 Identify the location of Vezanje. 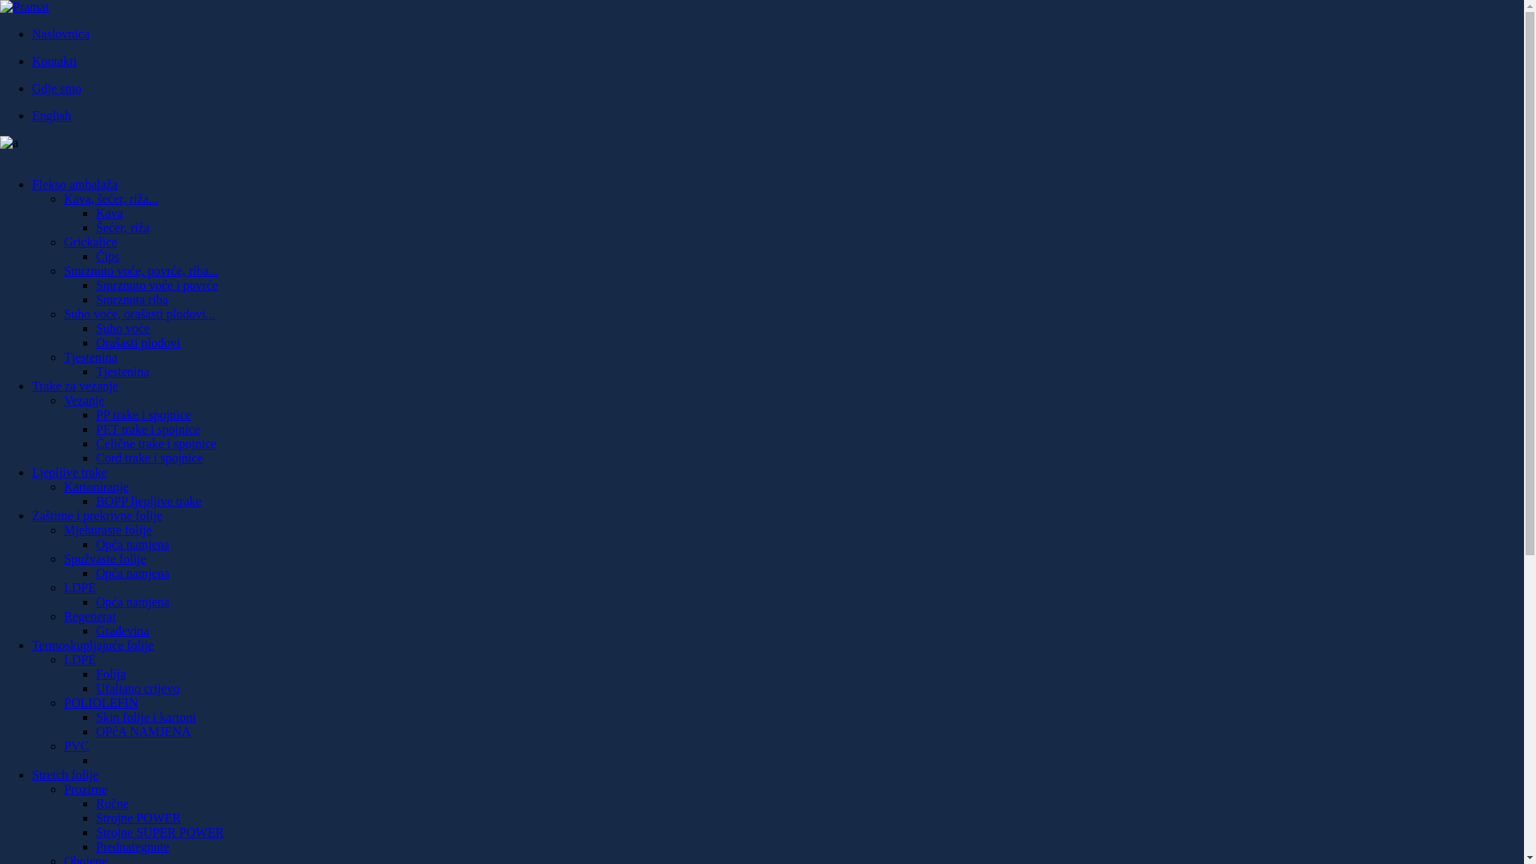
(85, 400).